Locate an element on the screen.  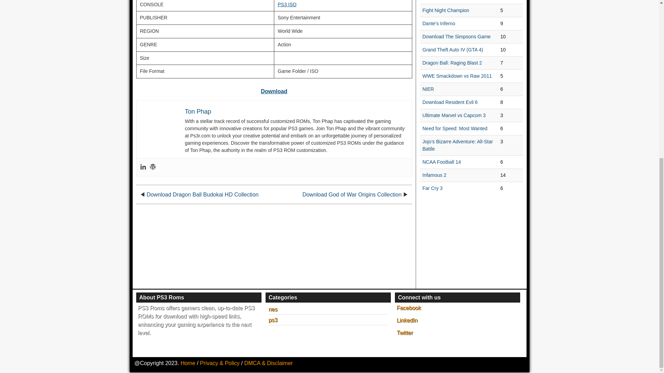
Wordpress is located at coordinates (152, 167).